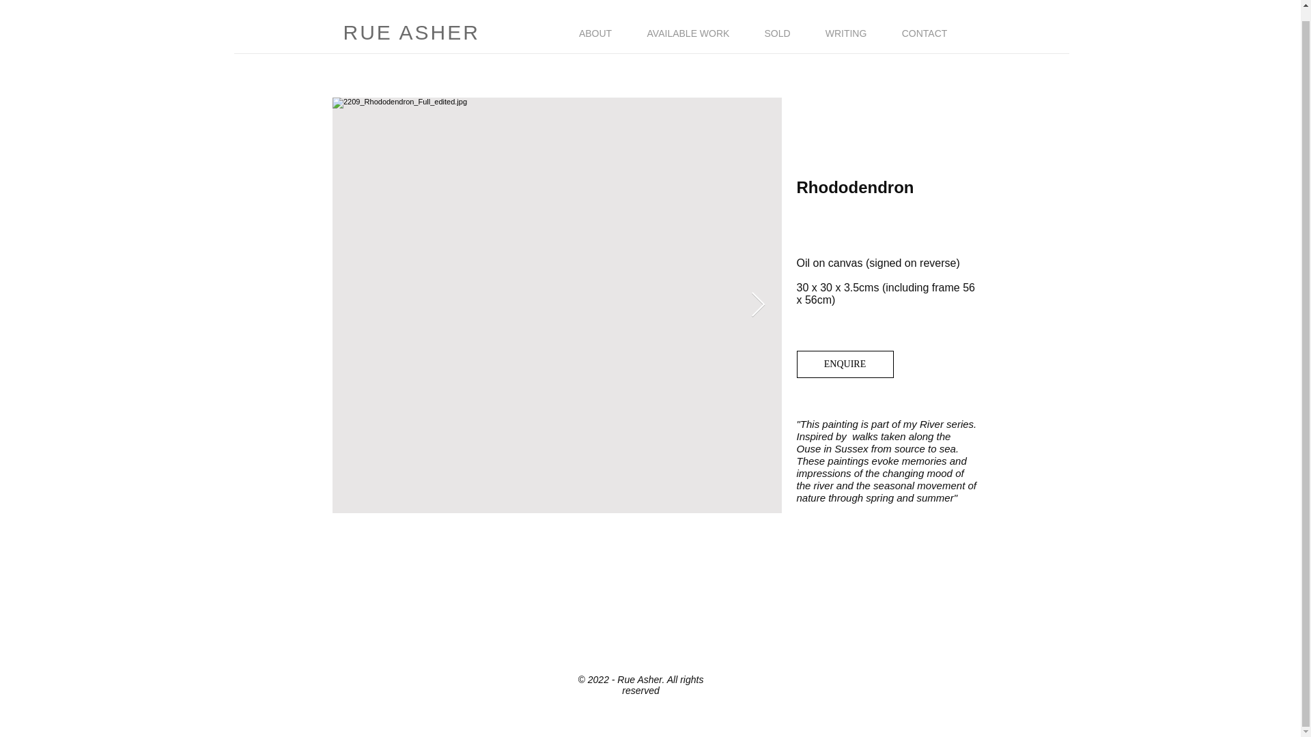 The image size is (1311, 737). I want to click on CONTACT, so click(923, 33).